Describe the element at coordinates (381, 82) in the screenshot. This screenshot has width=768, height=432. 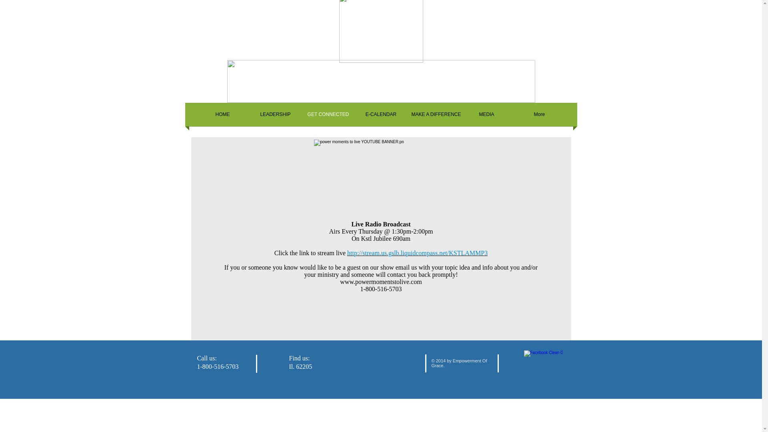
I see `empowerment.png` at that location.